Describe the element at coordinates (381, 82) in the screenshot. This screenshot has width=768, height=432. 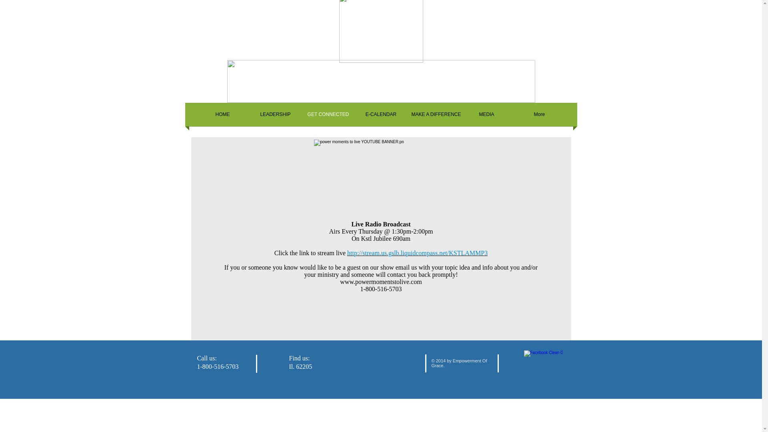
I see `empowerment.png` at that location.